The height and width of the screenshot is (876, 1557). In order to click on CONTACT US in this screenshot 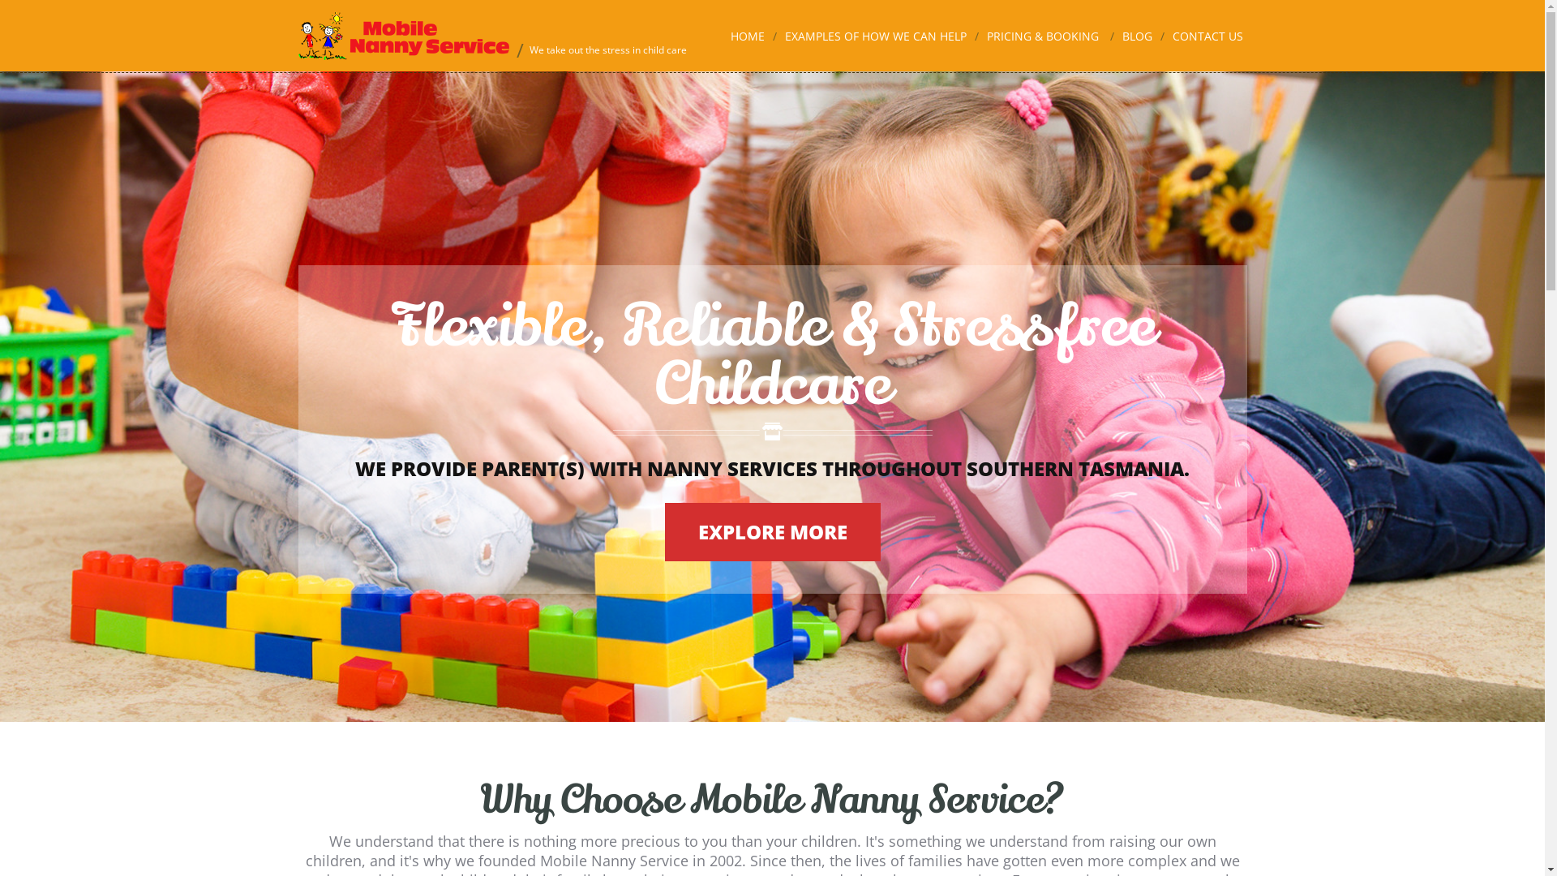, I will do `click(1208, 36)`.